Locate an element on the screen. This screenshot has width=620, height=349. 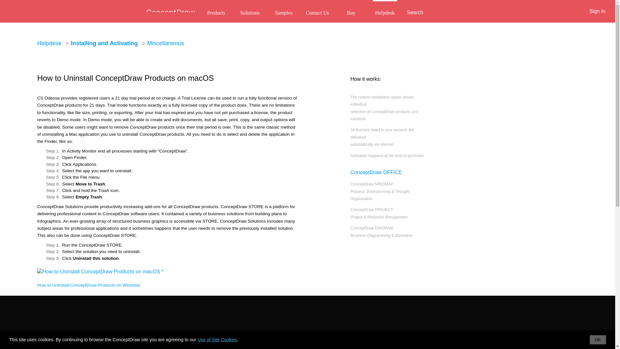
Products is located at coordinates (216, 13).